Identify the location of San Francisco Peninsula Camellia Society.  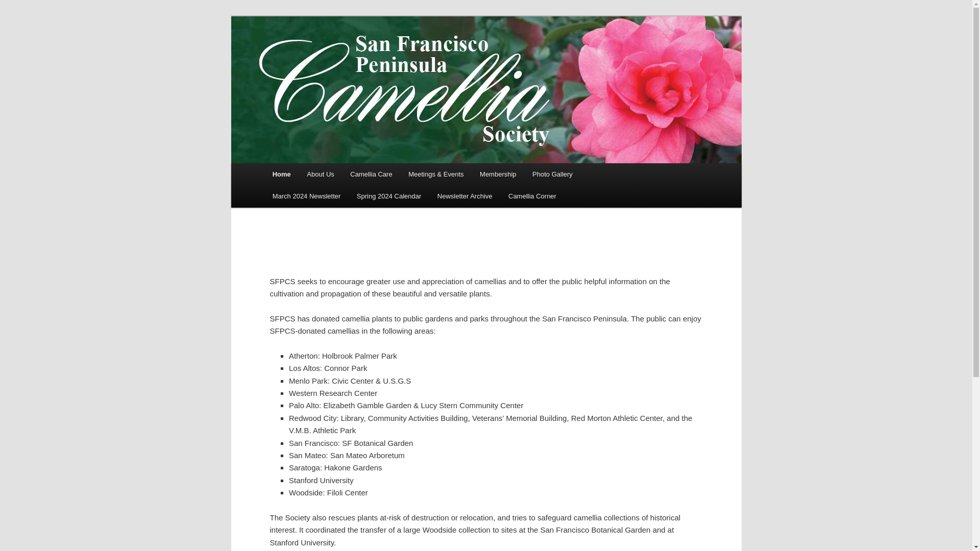
(423, 53).